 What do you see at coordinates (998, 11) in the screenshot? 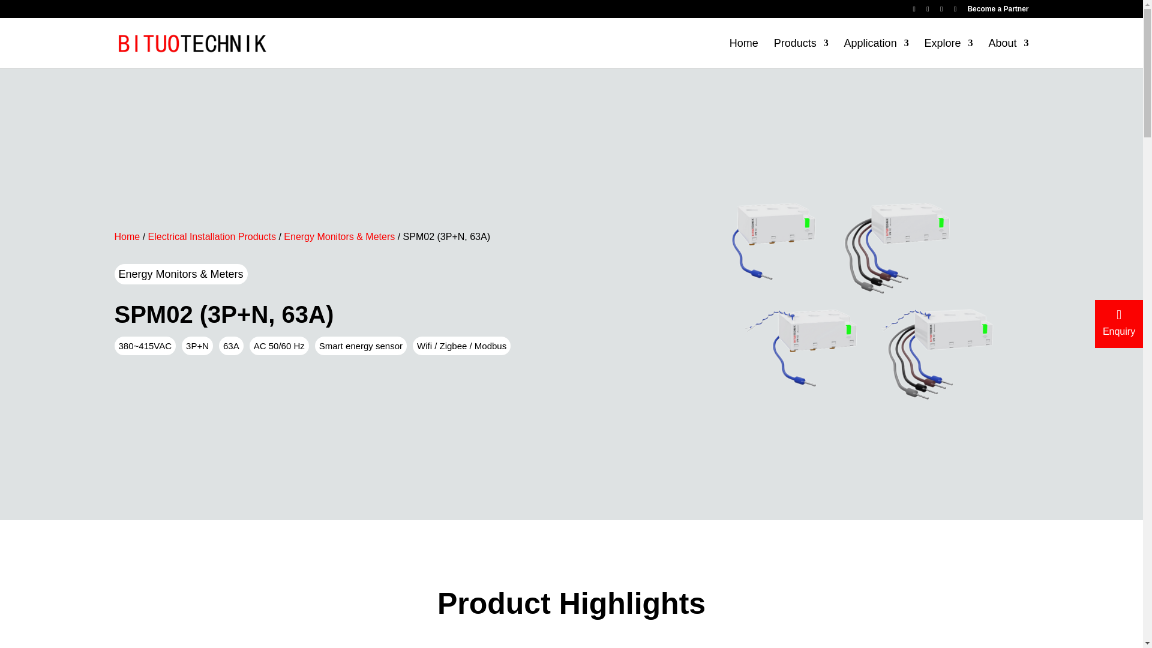
I see `Become a Partner` at bounding box center [998, 11].